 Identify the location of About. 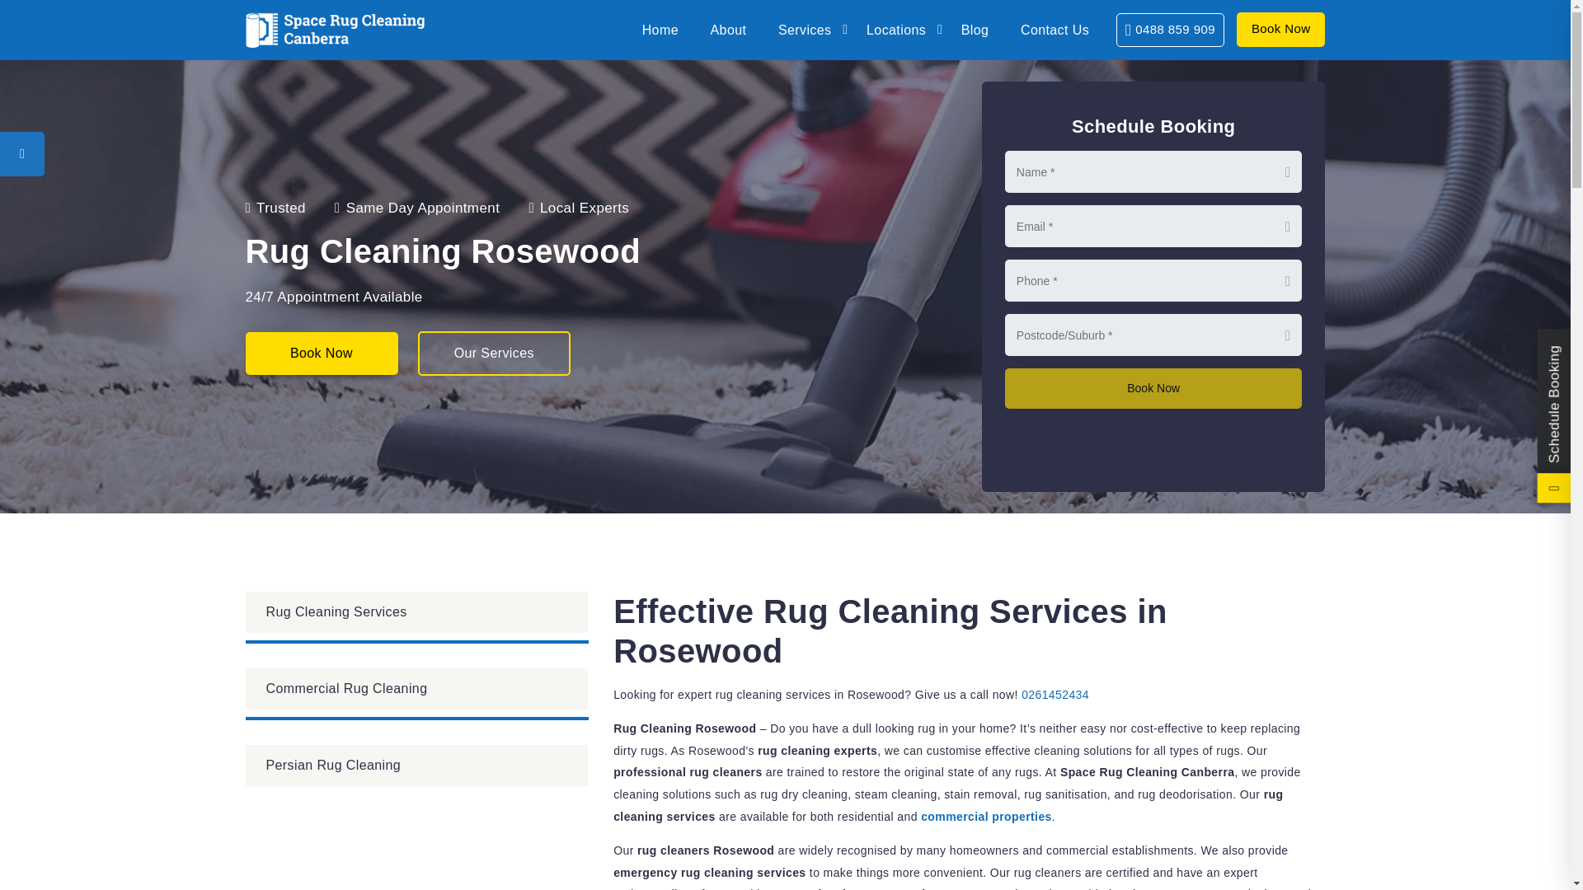
(729, 30).